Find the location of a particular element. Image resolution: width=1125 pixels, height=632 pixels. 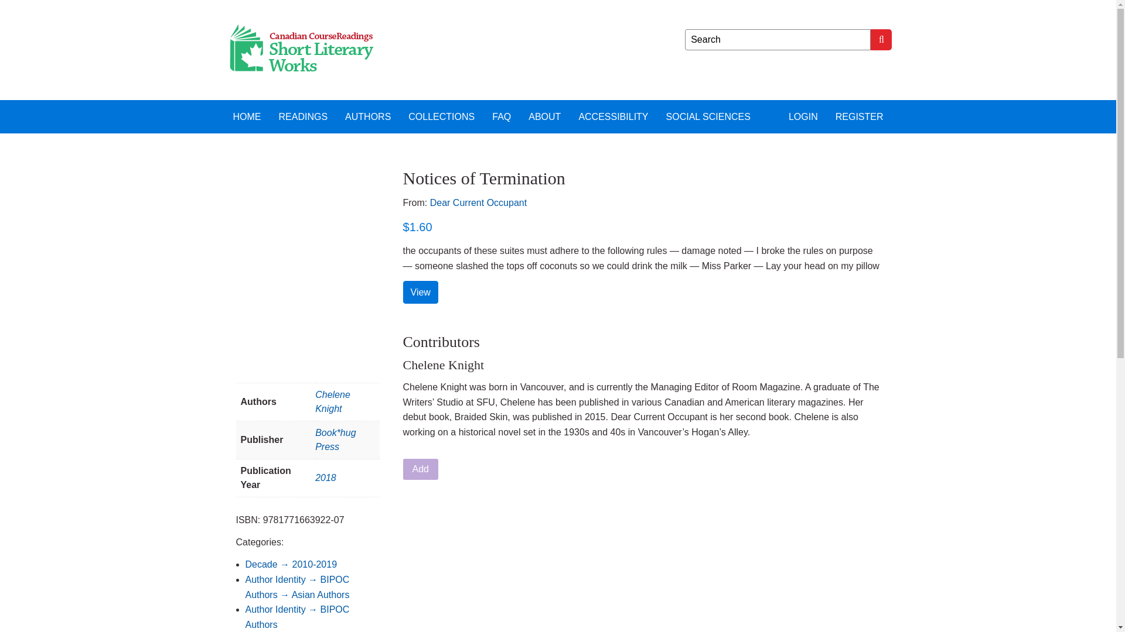

ACCESSIBILITY is located at coordinates (613, 116).